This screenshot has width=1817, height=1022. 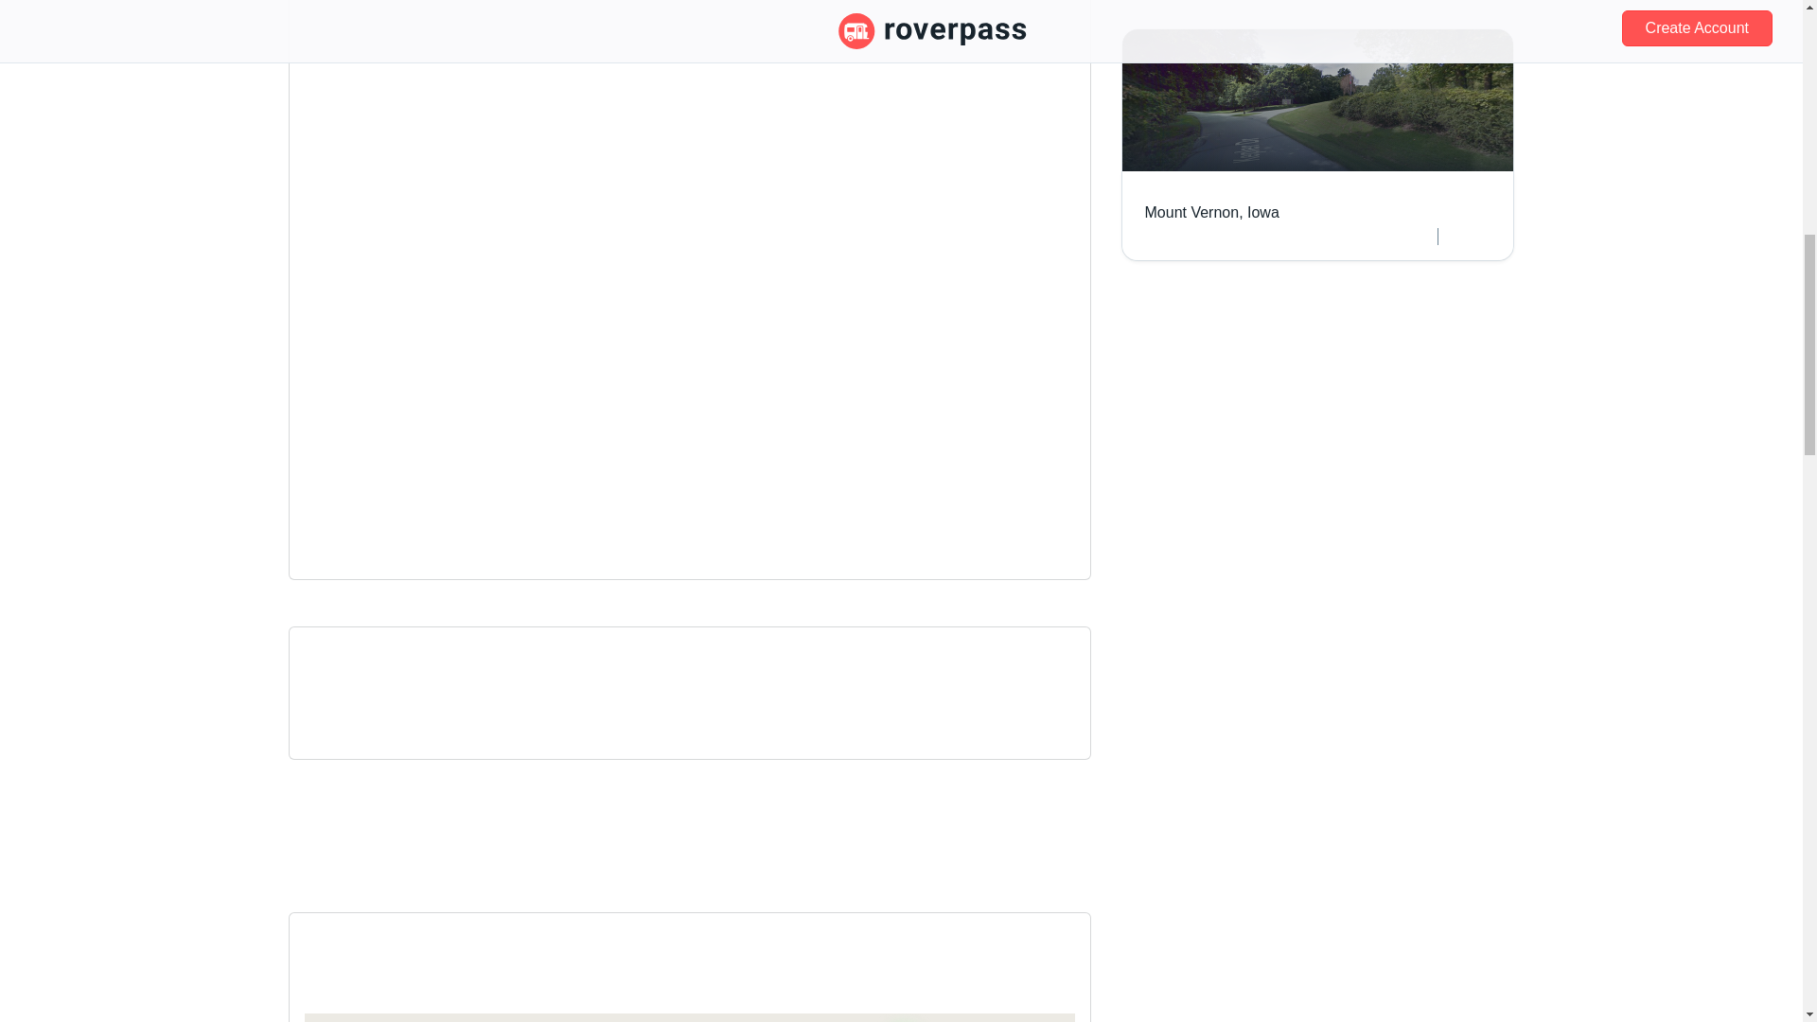 I want to click on 3340 Blackhawk Avenue NW, Oxford, IA, 52322, so click(x=690, y=8).